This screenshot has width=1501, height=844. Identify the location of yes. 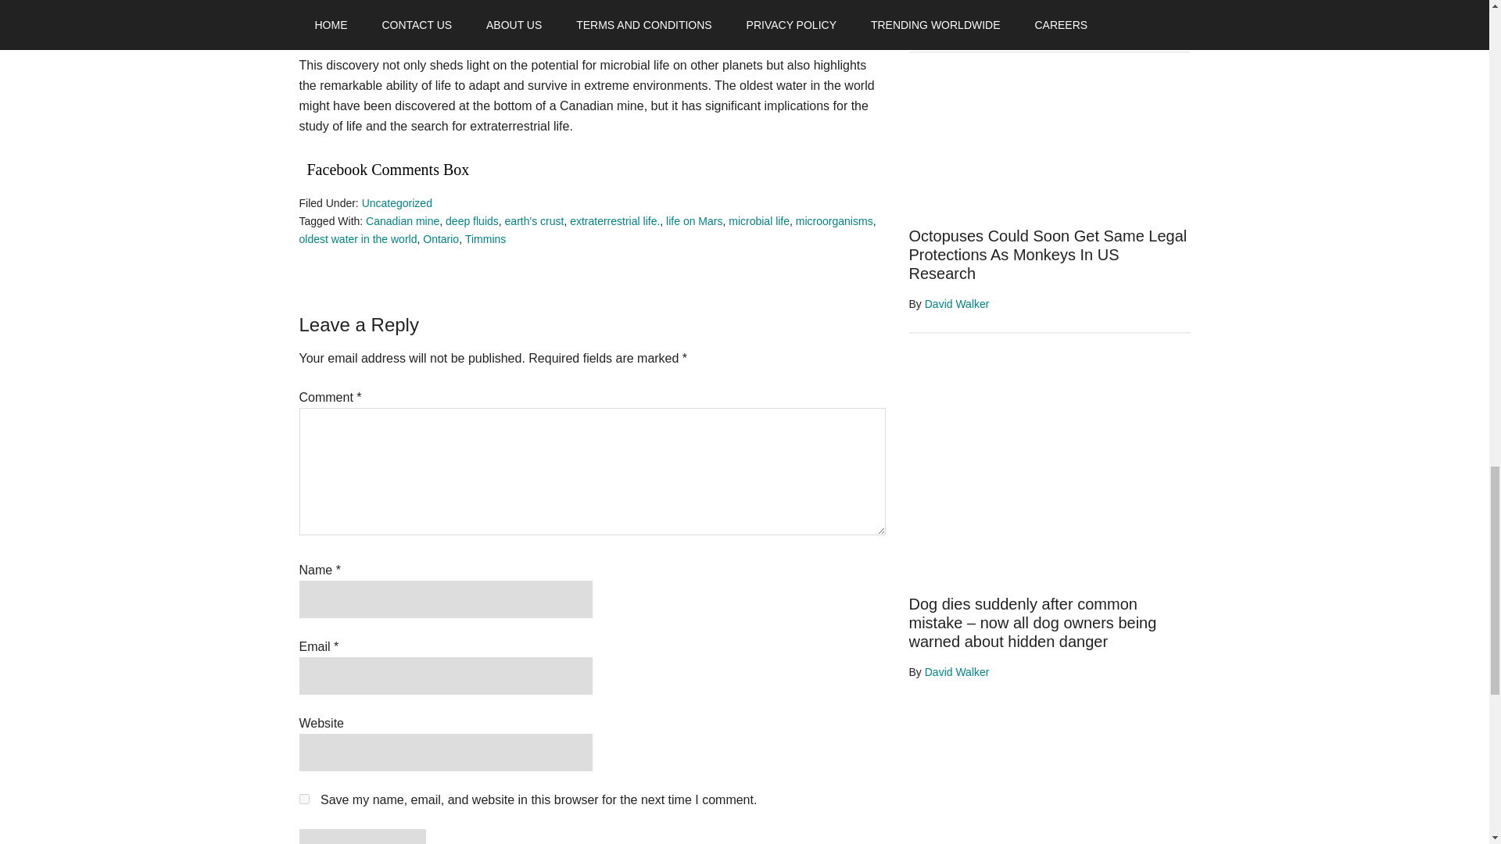
(303, 799).